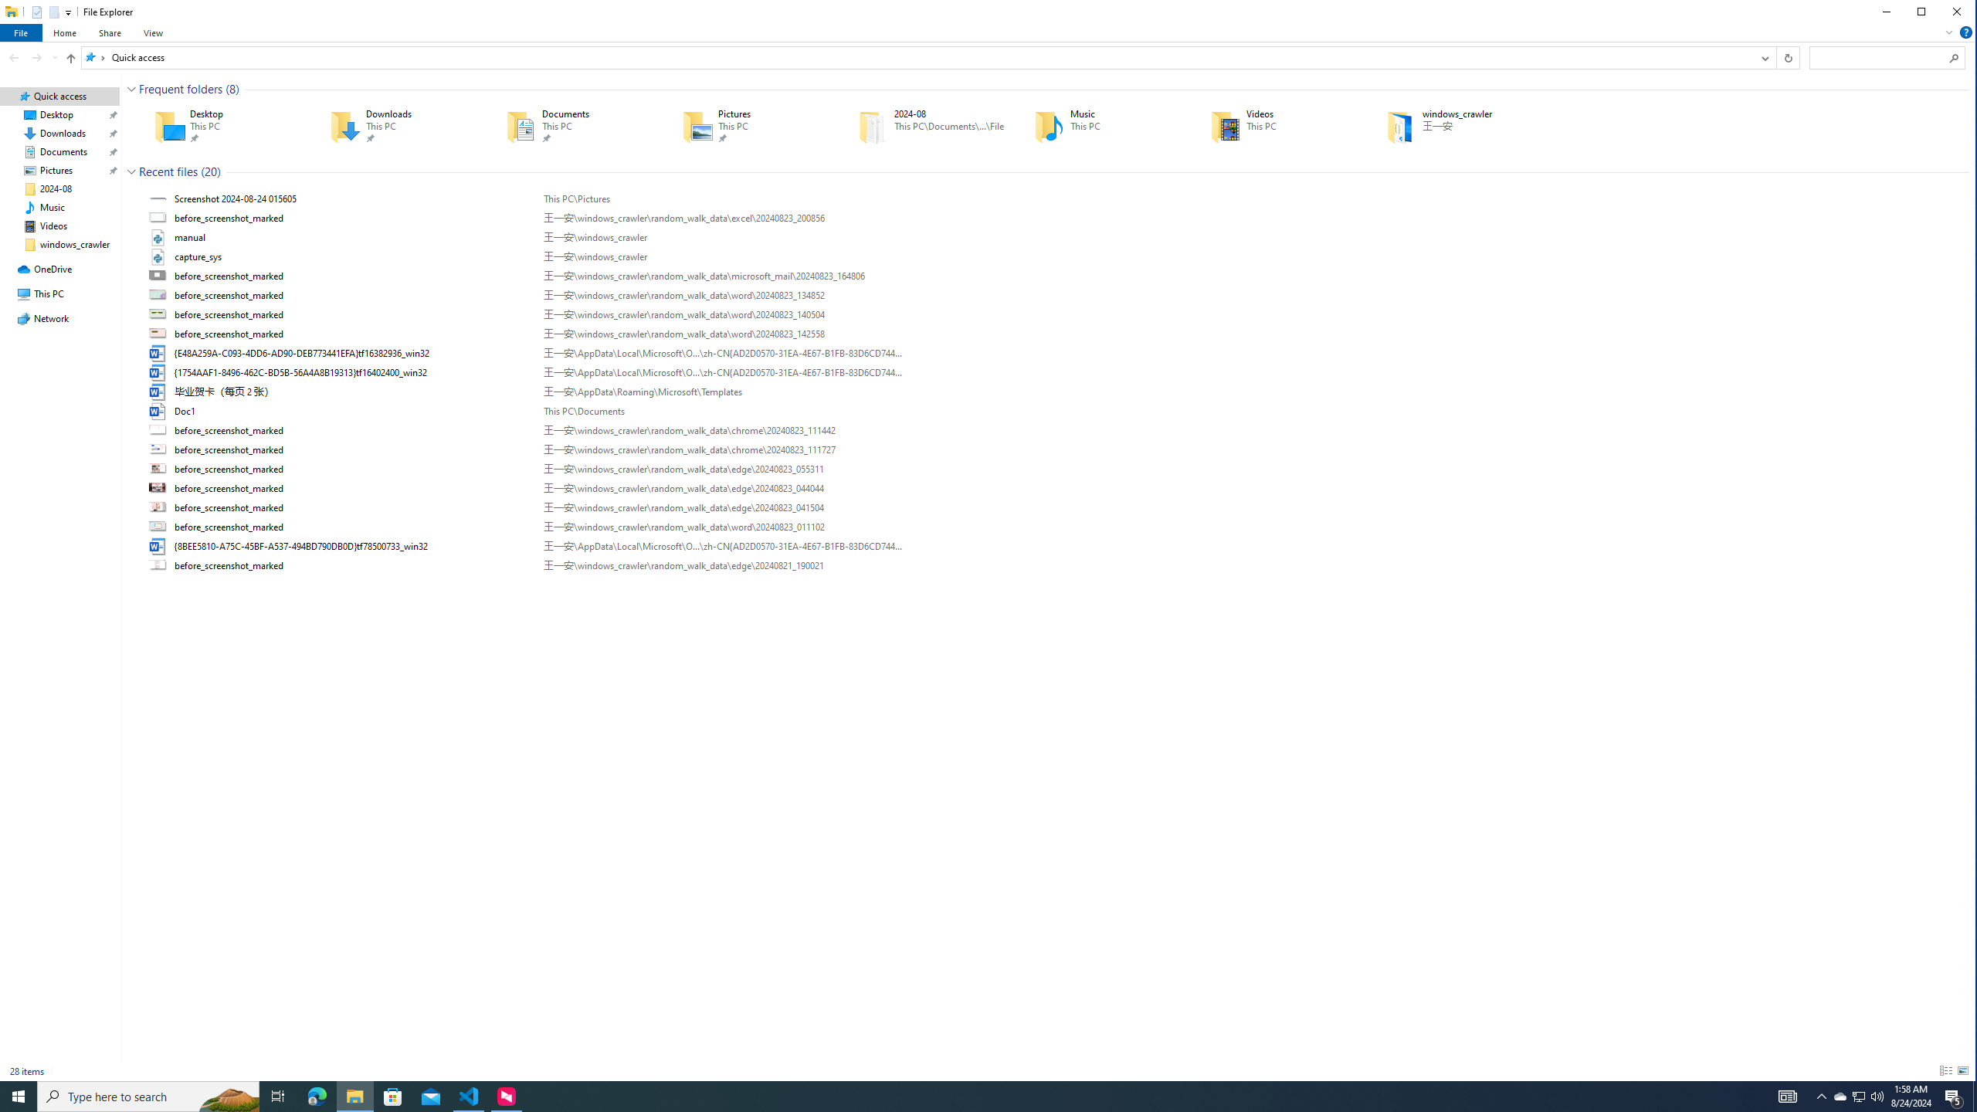 The width and height of the screenshot is (1977, 1112). What do you see at coordinates (71, 58) in the screenshot?
I see `Up to "Desktop" (Alt + Up Arrow)` at bounding box center [71, 58].